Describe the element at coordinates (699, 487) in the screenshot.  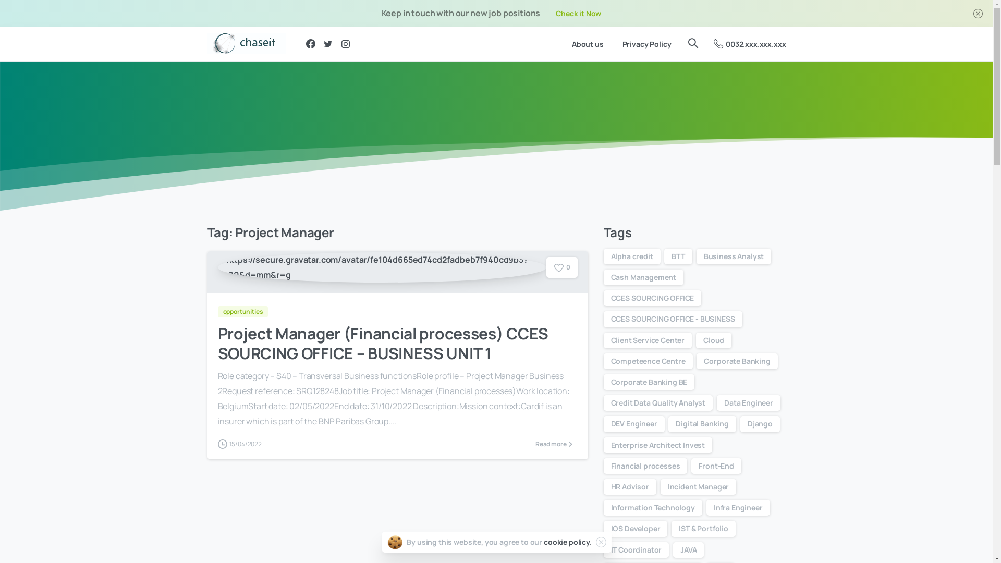
I see `Incident Manager` at that location.